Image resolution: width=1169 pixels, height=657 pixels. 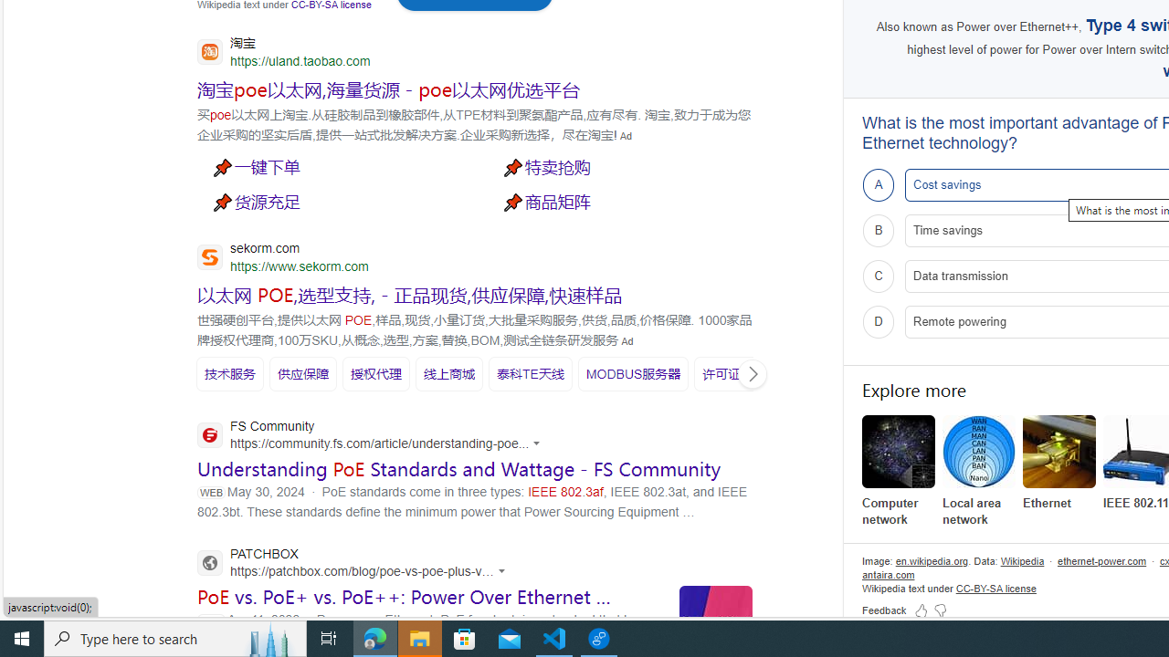 What do you see at coordinates (979, 451) in the screenshot?
I see `Local area network` at bounding box center [979, 451].